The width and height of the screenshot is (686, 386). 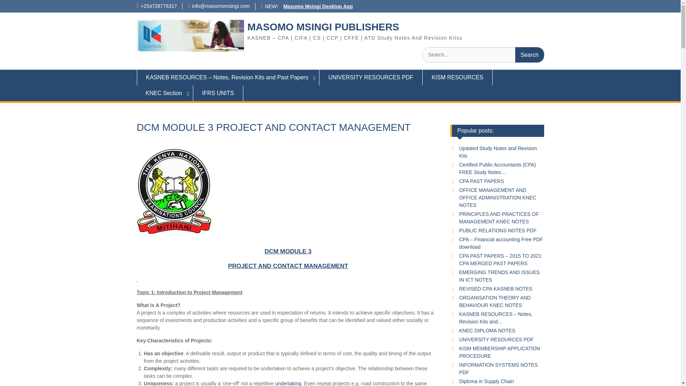 What do you see at coordinates (288, 383) in the screenshot?
I see `undertaking` at bounding box center [288, 383].